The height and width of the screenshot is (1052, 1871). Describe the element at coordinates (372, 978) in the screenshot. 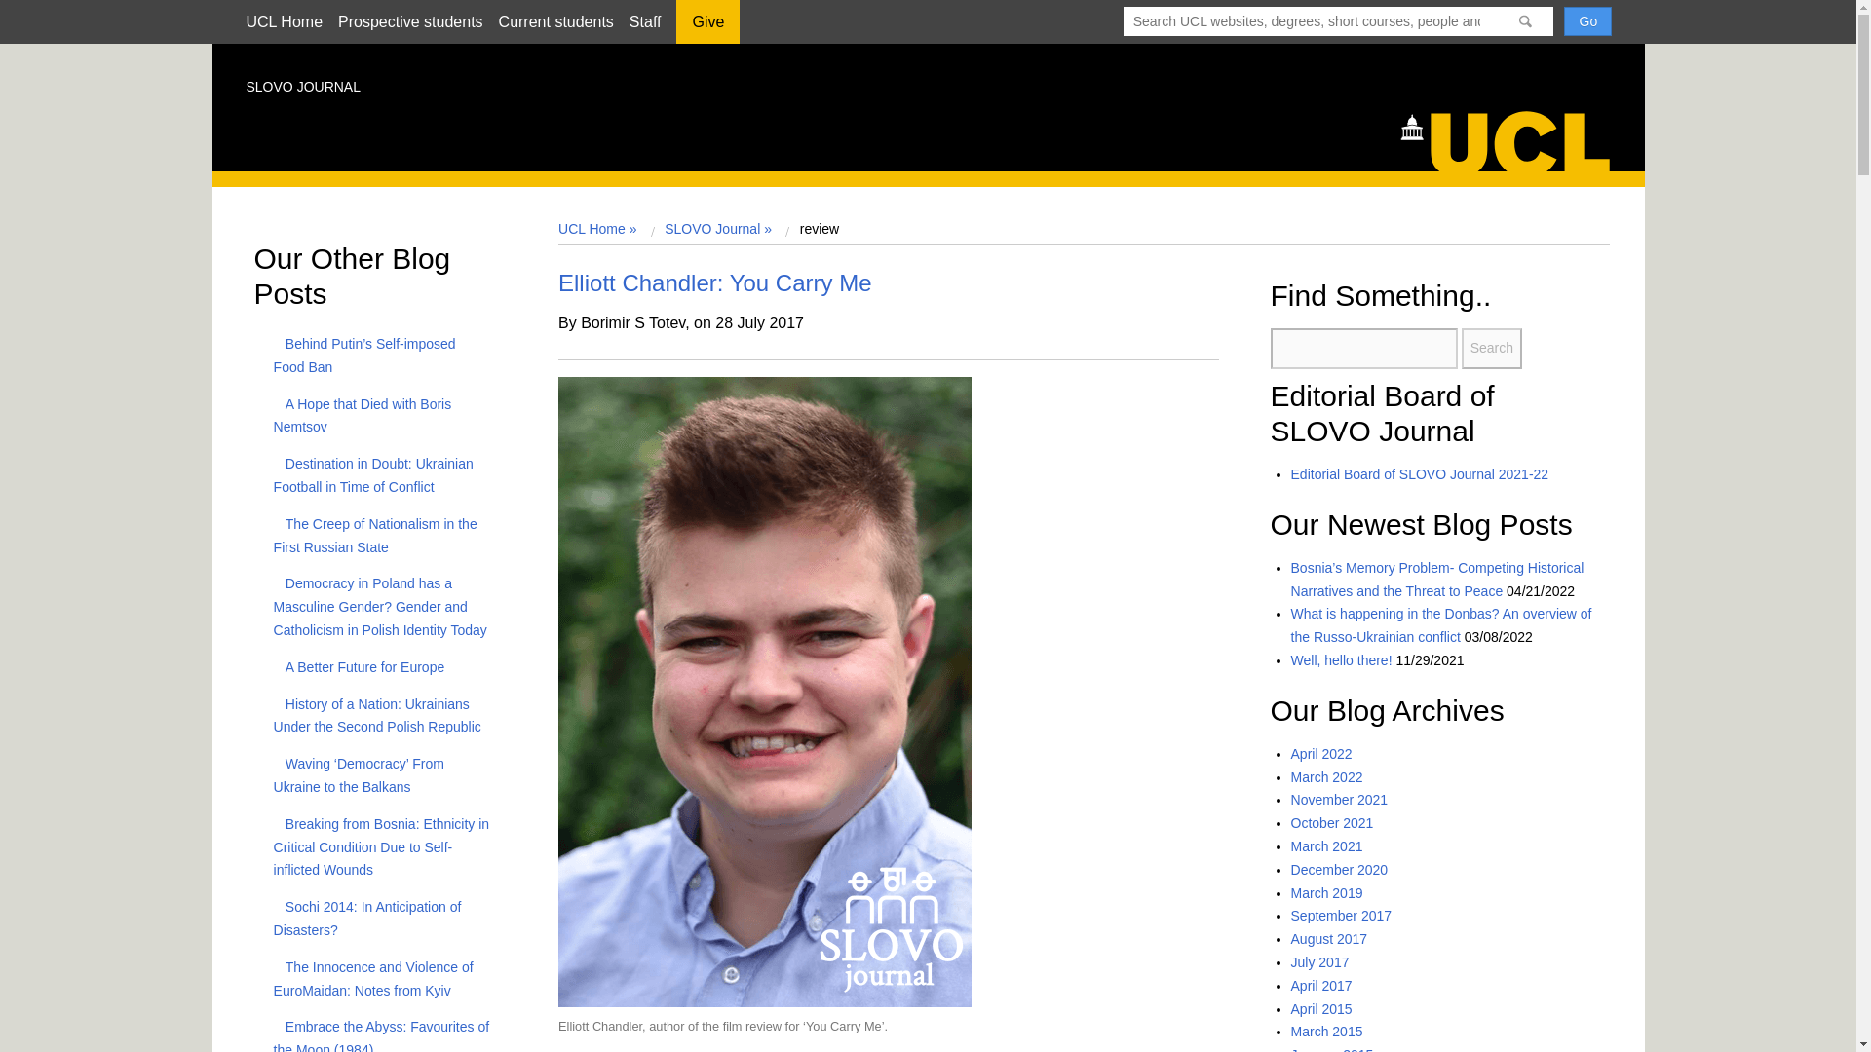

I see `The Innocence and Violence of EuroMaidan: Notes from Kyiv` at that location.